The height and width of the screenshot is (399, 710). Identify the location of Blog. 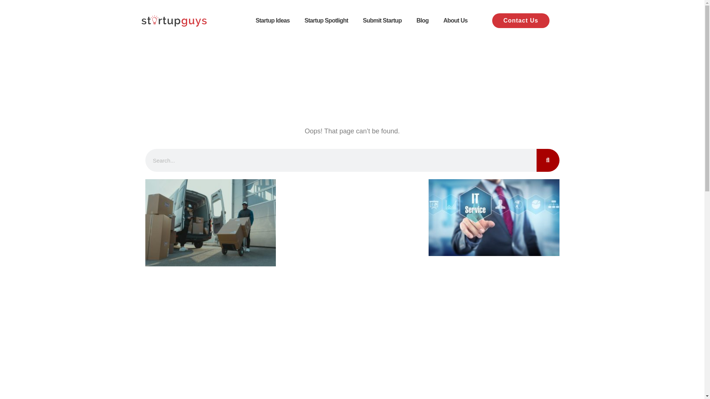
(422, 21).